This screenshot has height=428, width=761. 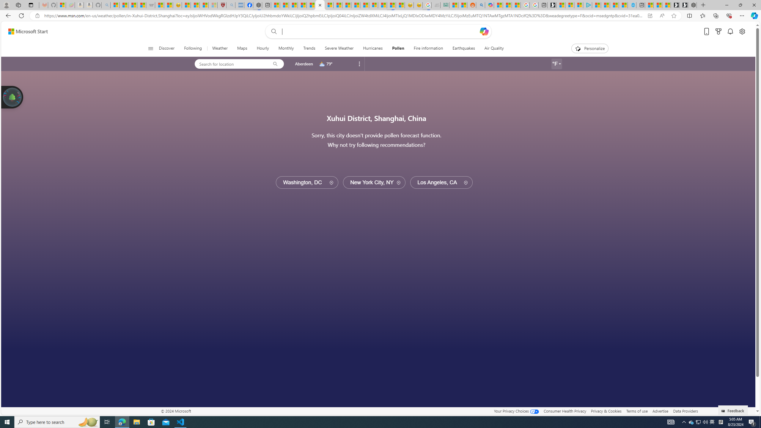 I want to click on Hurricanes, so click(x=373, y=48).